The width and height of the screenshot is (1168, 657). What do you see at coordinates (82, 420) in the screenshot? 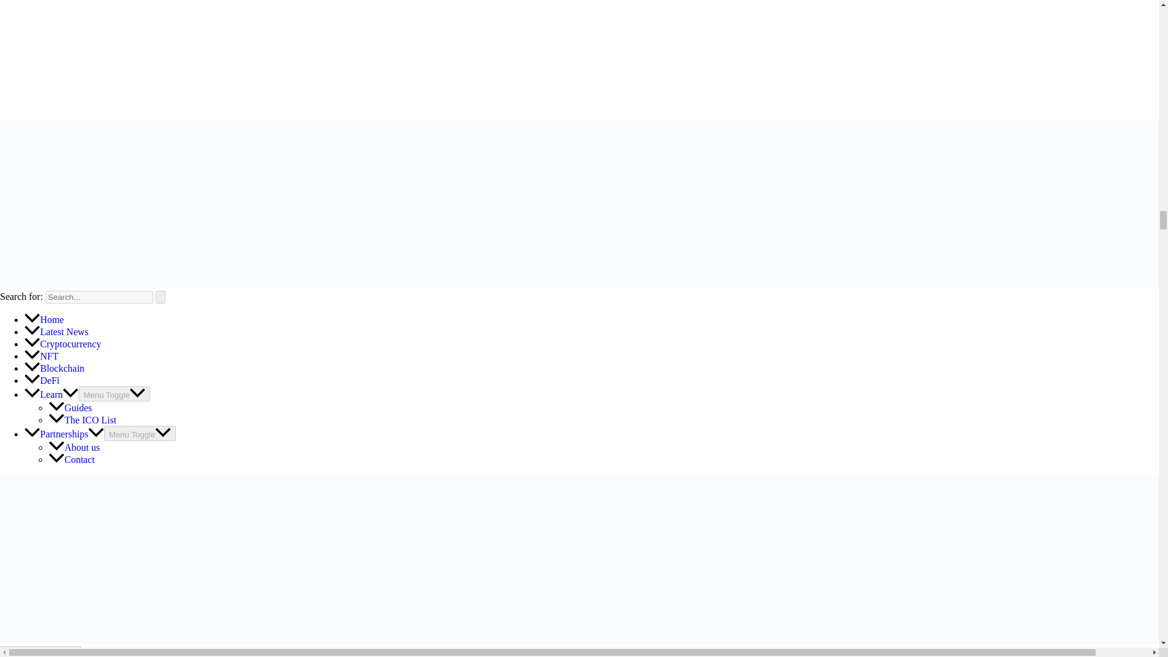
I see `The ICO List` at bounding box center [82, 420].